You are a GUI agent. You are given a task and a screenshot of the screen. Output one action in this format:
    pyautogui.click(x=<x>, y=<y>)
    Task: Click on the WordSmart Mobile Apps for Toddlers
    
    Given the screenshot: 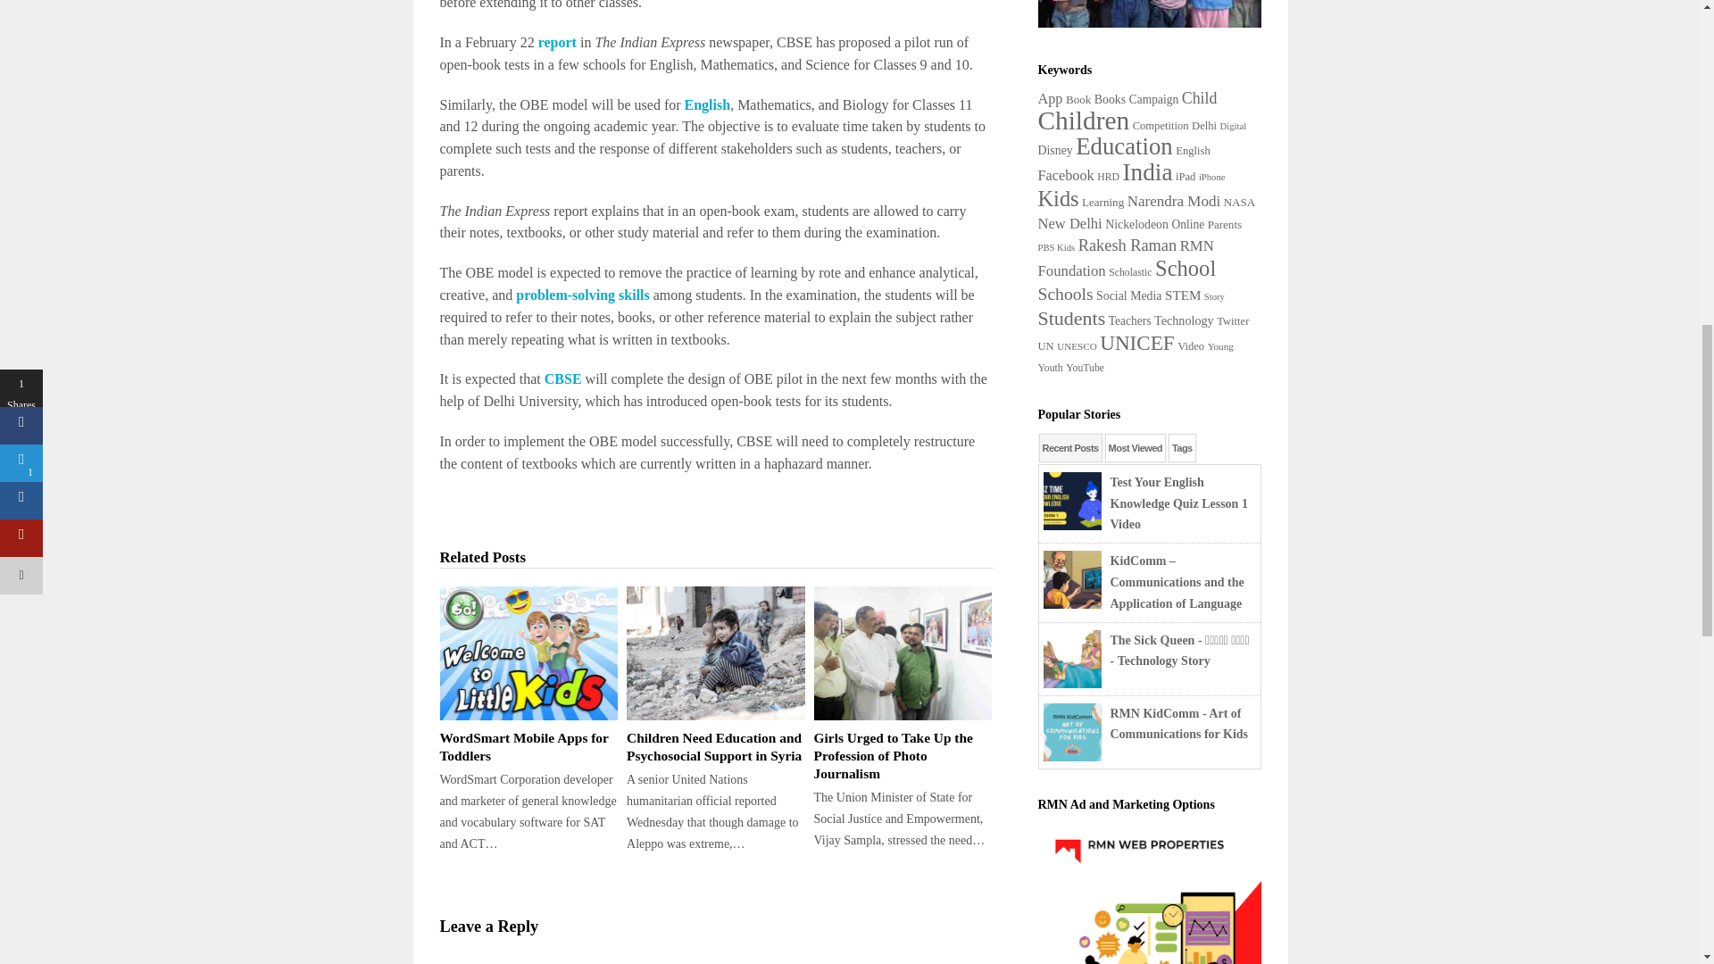 What is the action you would take?
    pyautogui.click(x=528, y=652)
    